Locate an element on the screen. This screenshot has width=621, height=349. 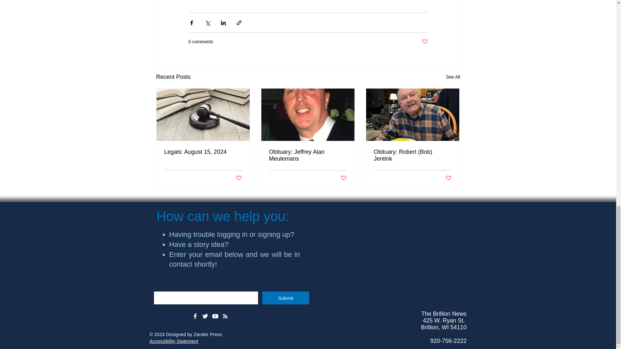
See All is located at coordinates (453, 77).